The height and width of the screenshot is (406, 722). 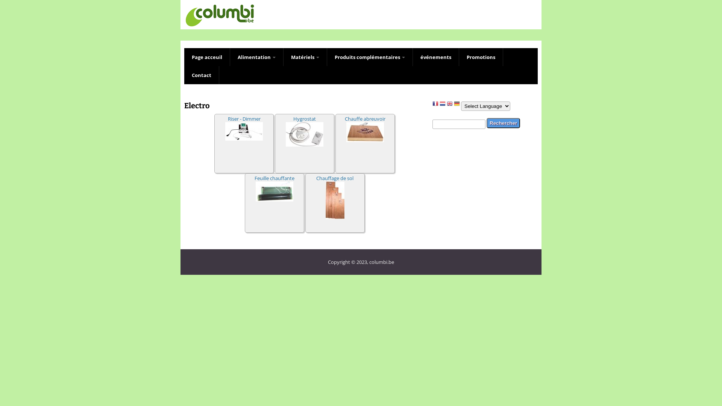 I want to click on Riser - Dimmer, so click(x=244, y=118).